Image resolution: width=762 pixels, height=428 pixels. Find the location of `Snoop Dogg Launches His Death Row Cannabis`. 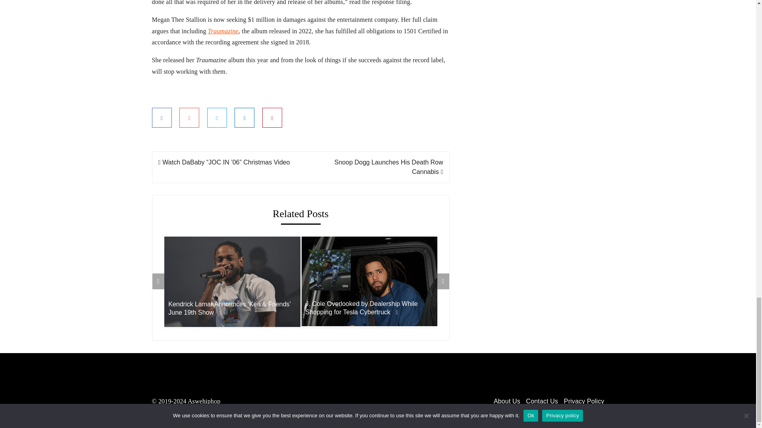

Snoop Dogg Launches His Death Row Cannabis is located at coordinates (389, 166).